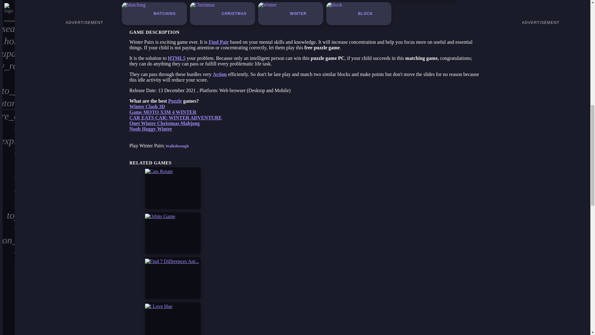 Image resolution: width=595 pixels, height=335 pixels. I want to click on our blog, so click(9, 167).